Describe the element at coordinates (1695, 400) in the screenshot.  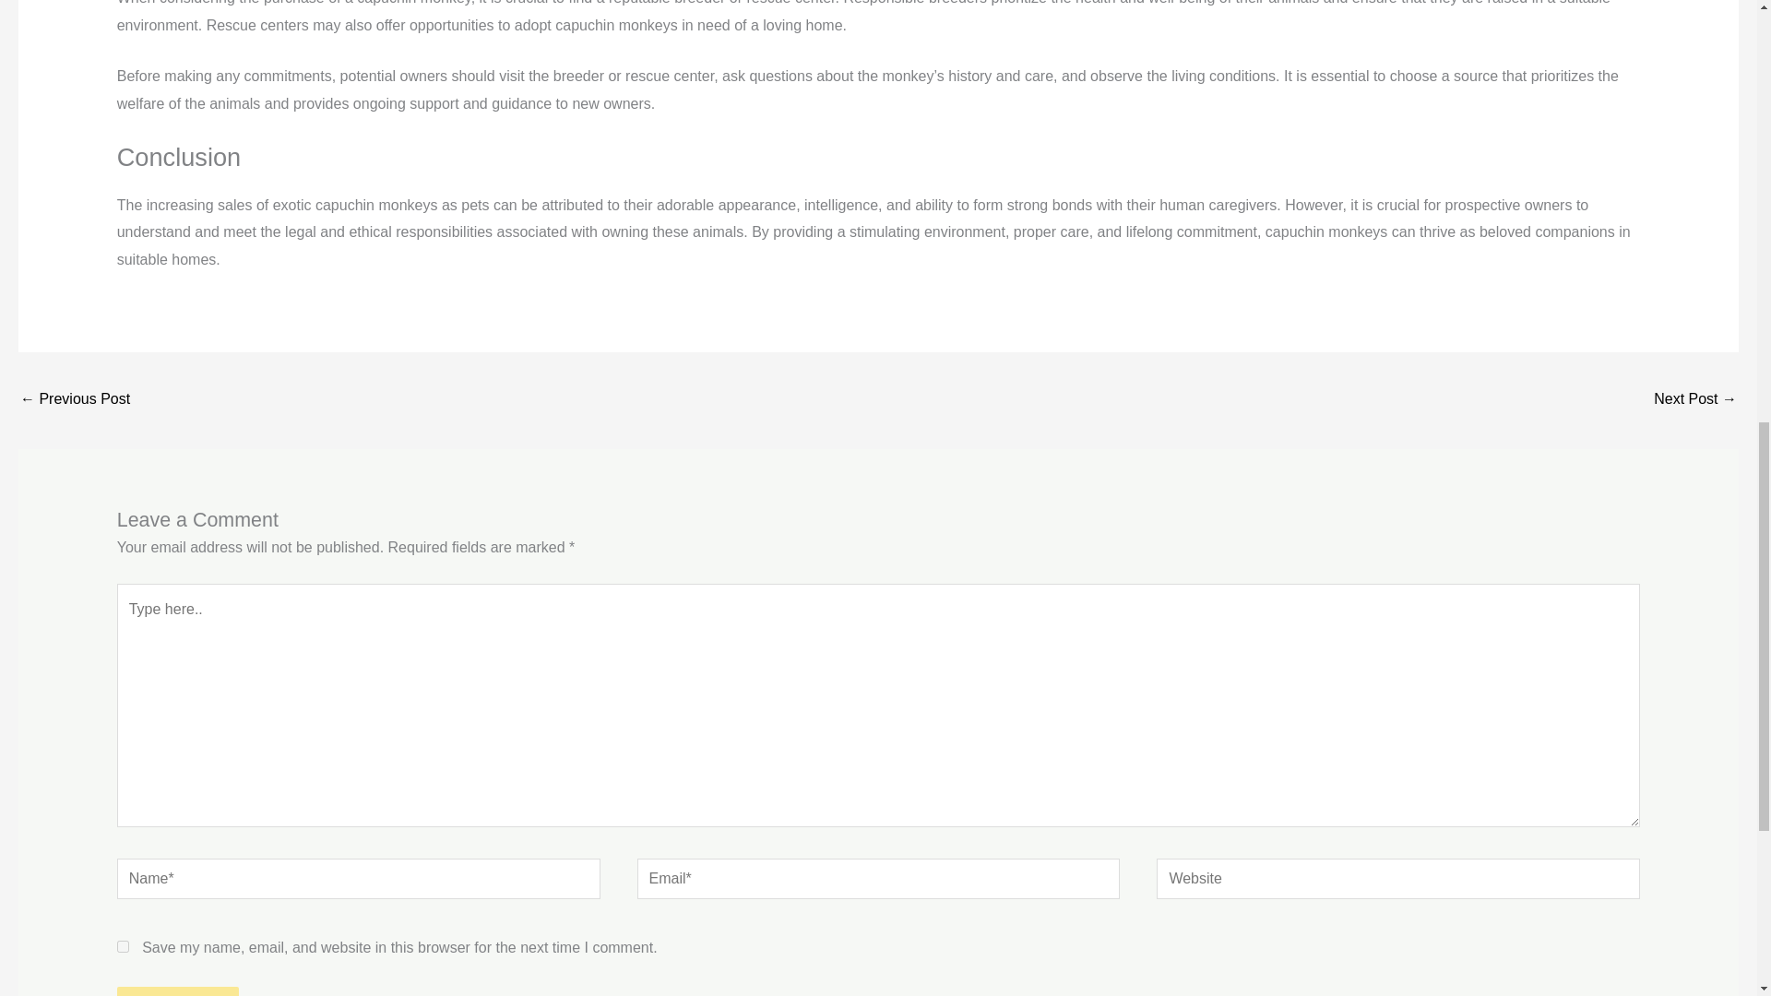
I see `The Surprising Rise in the Sales of Exotic Capuchin Monkeys` at that location.